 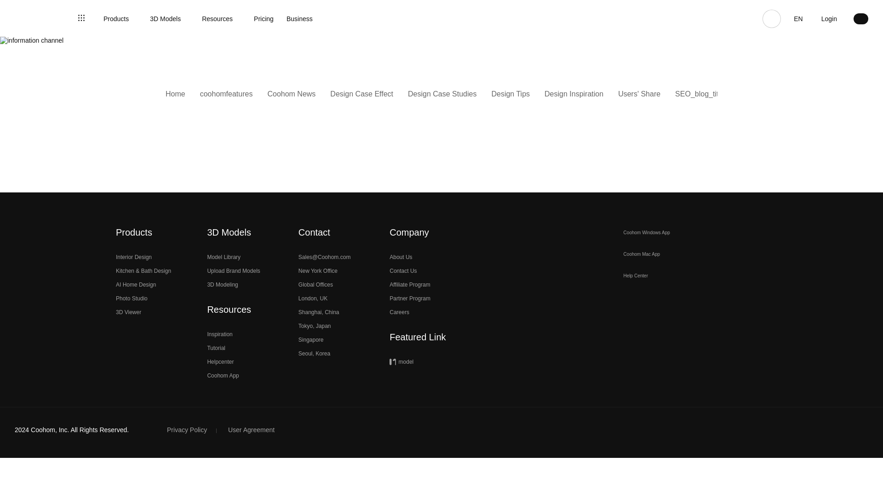 I want to click on Design Case Effect, so click(x=361, y=94).